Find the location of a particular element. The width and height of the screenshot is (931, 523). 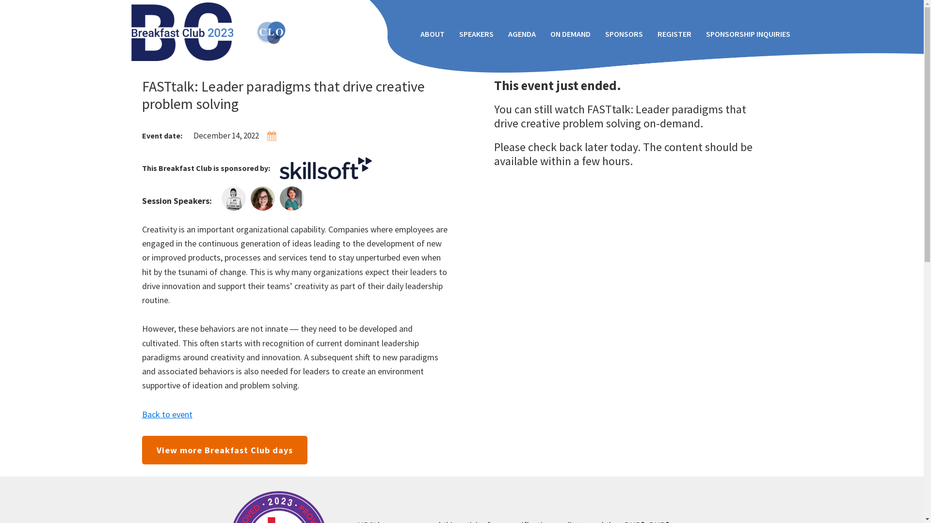

REGISTER is located at coordinates (674, 34).